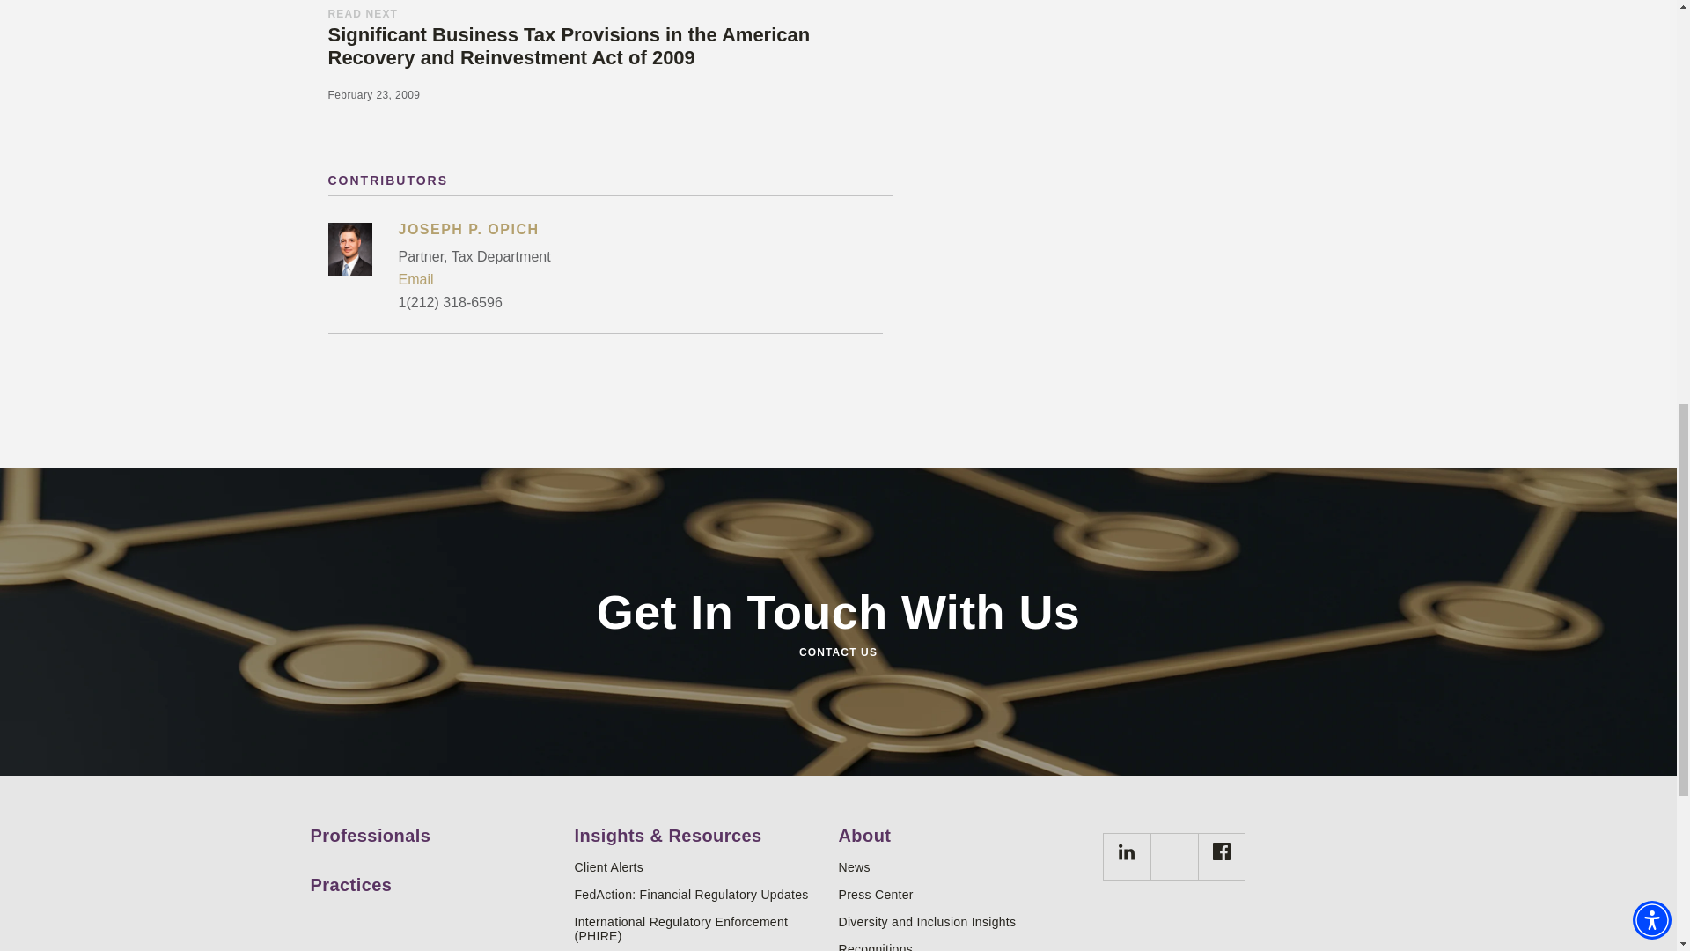  What do you see at coordinates (837, 652) in the screenshot?
I see `CONTACT US` at bounding box center [837, 652].